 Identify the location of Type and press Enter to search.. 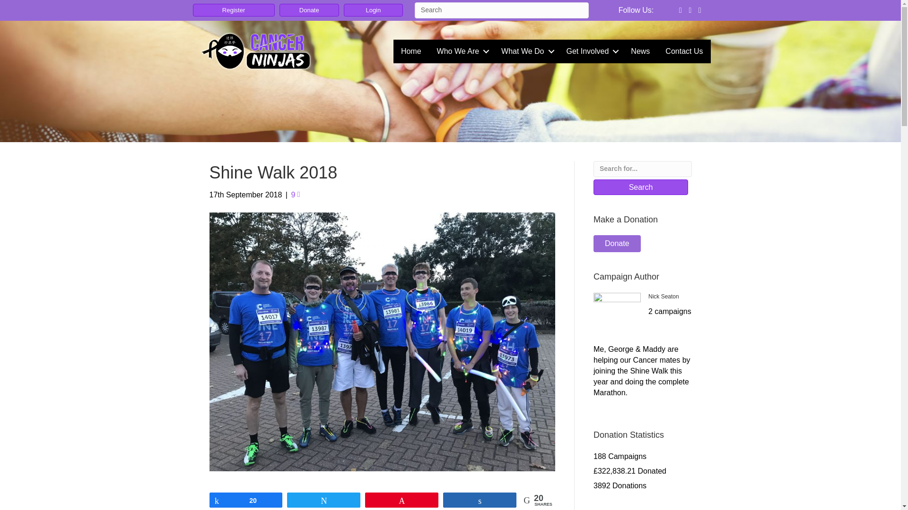
(501, 10).